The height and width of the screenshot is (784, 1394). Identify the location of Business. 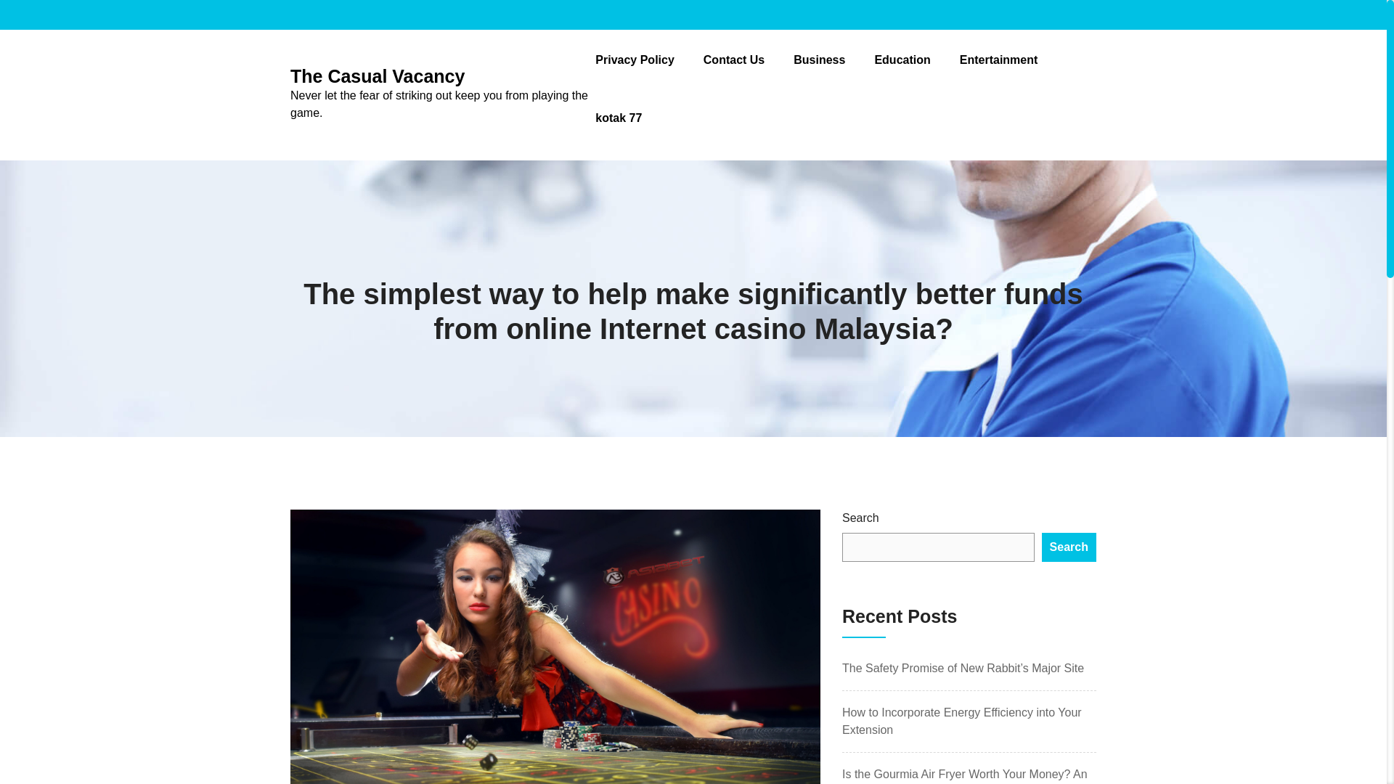
(819, 60).